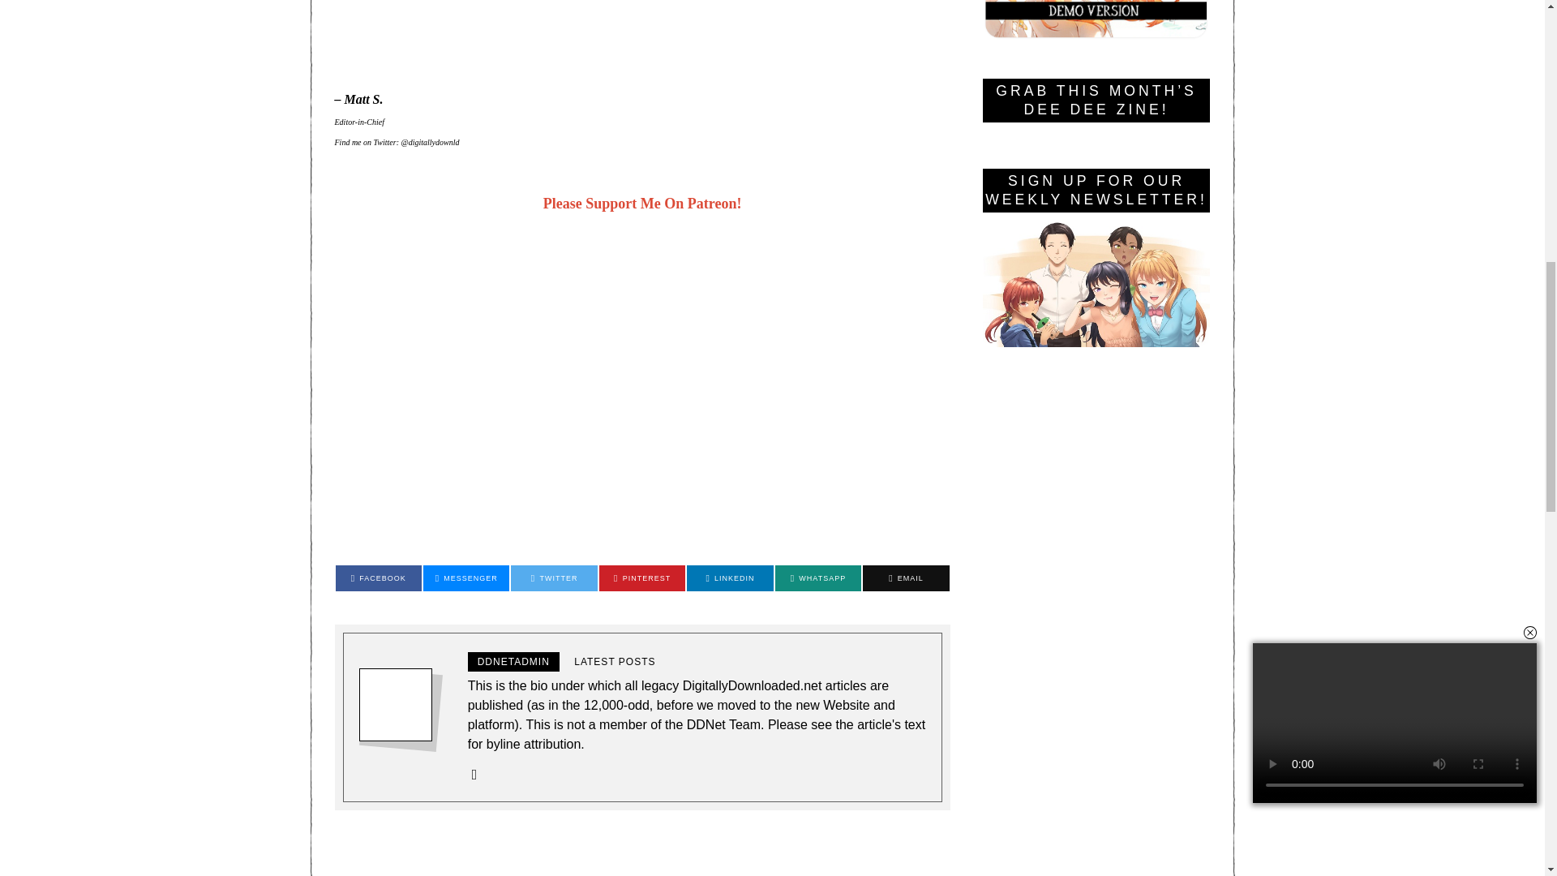 The width and height of the screenshot is (1557, 876). I want to click on Linkedin, so click(729, 578).